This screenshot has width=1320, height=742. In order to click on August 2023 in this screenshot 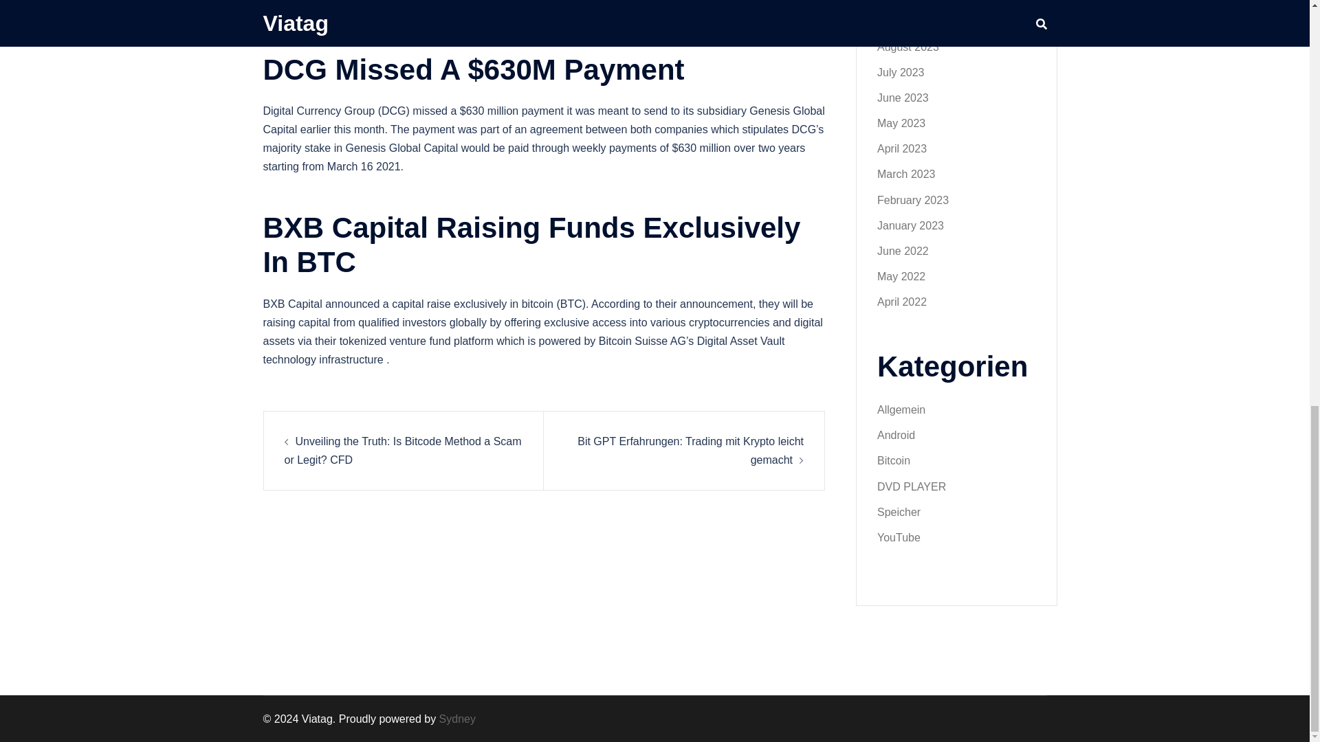, I will do `click(907, 47)`.